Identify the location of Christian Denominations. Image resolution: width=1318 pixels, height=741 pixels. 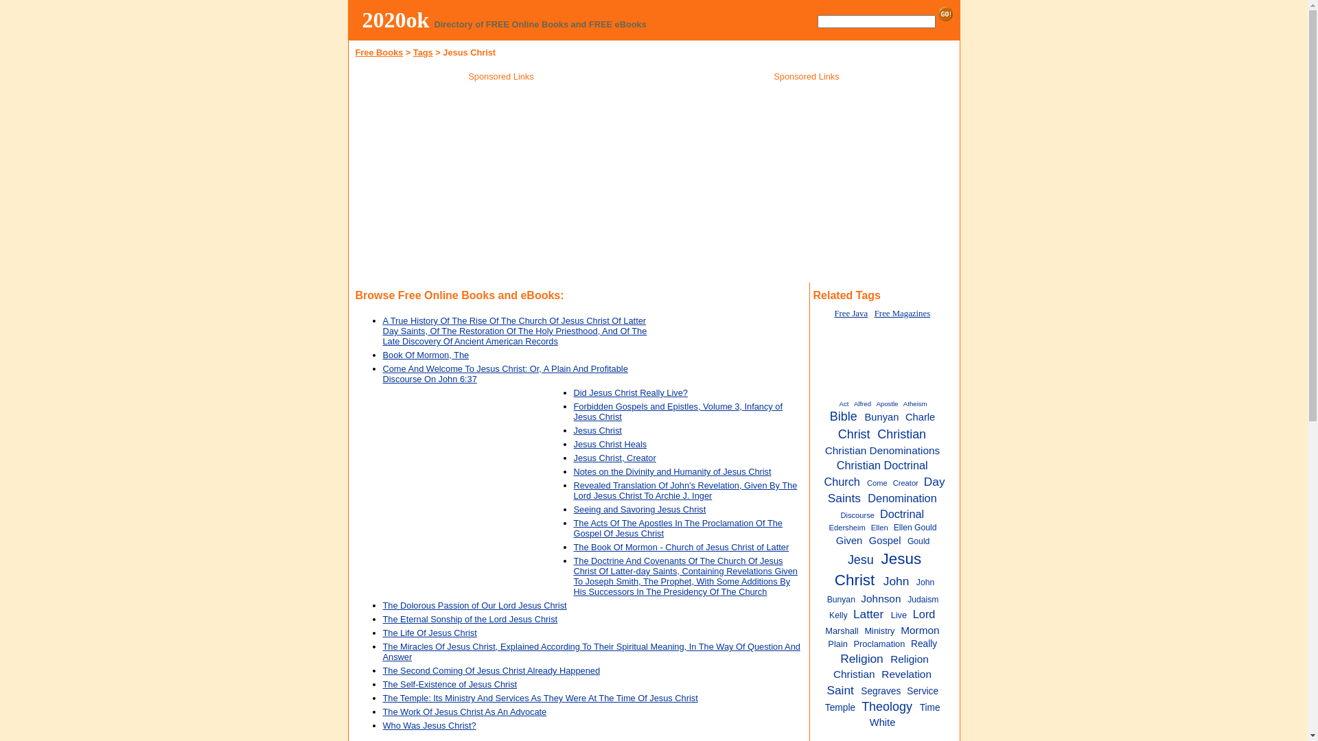
(885, 450).